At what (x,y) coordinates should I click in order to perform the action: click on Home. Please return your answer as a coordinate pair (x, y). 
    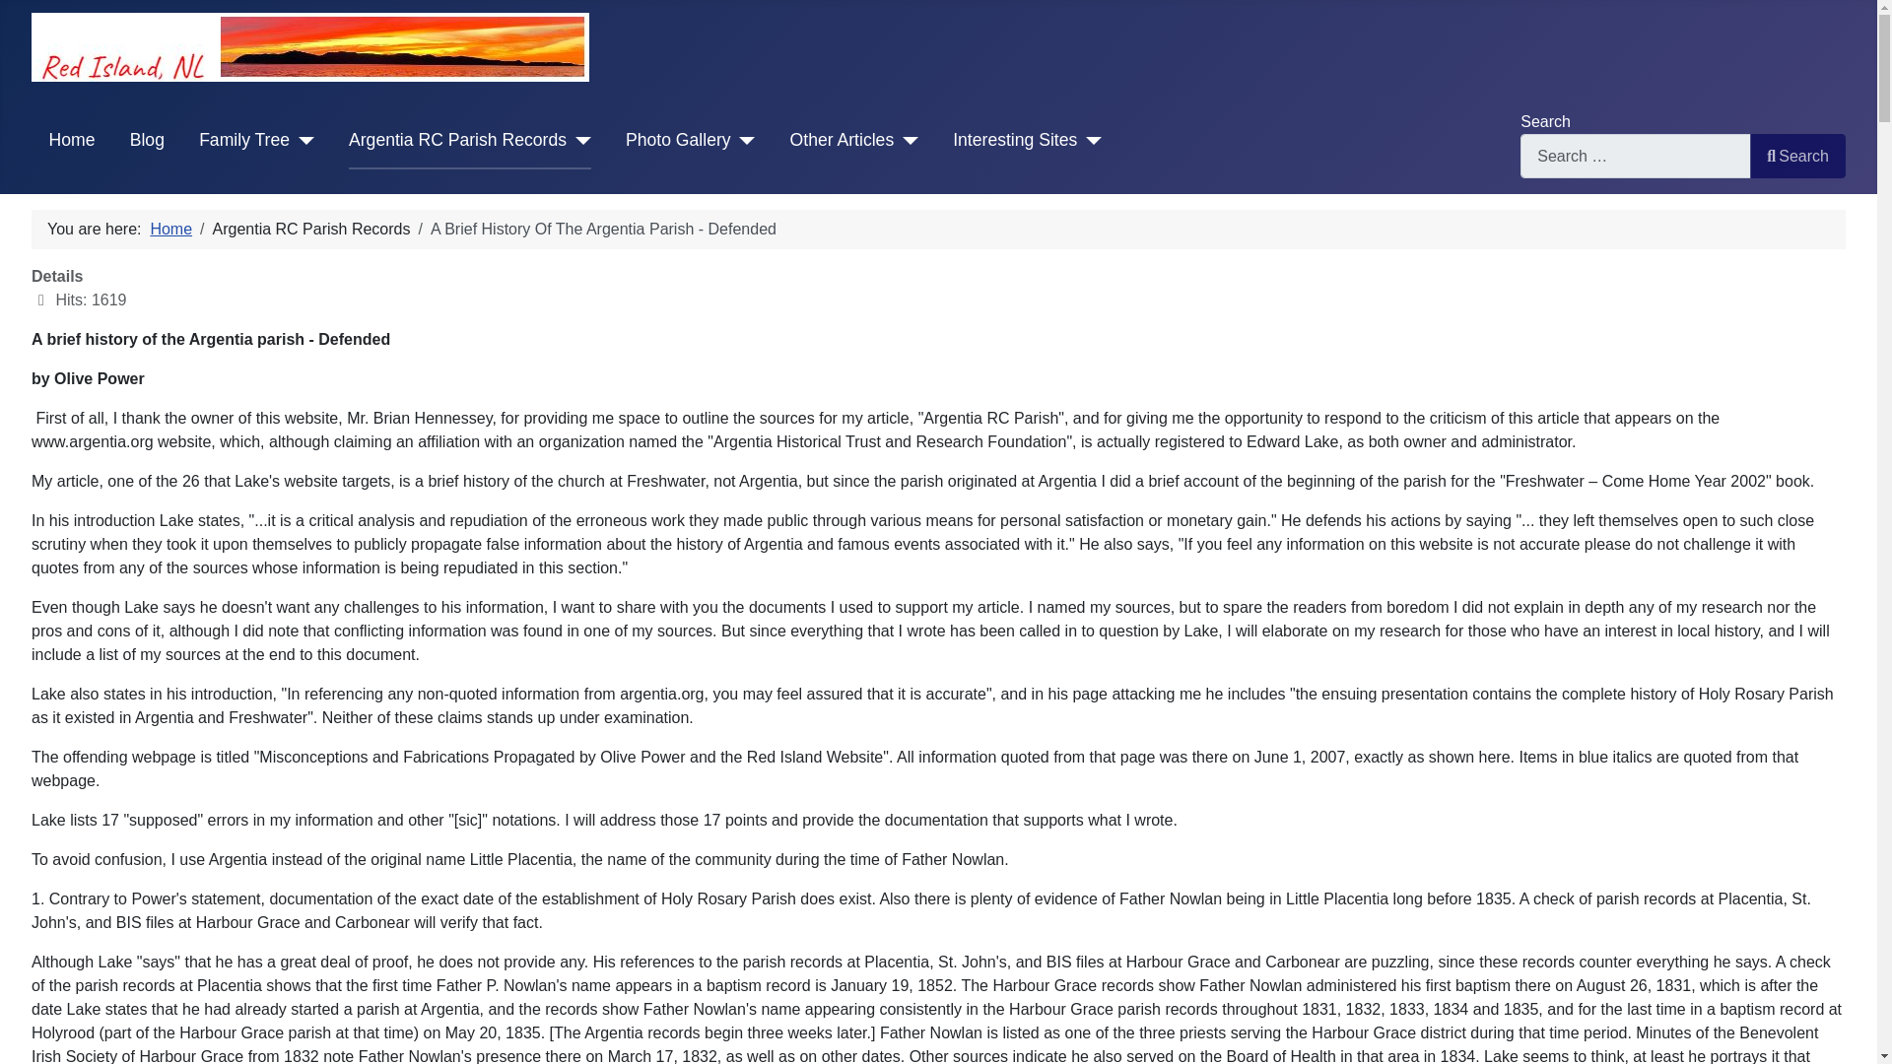
    Looking at the image, I should click on (72, 140).